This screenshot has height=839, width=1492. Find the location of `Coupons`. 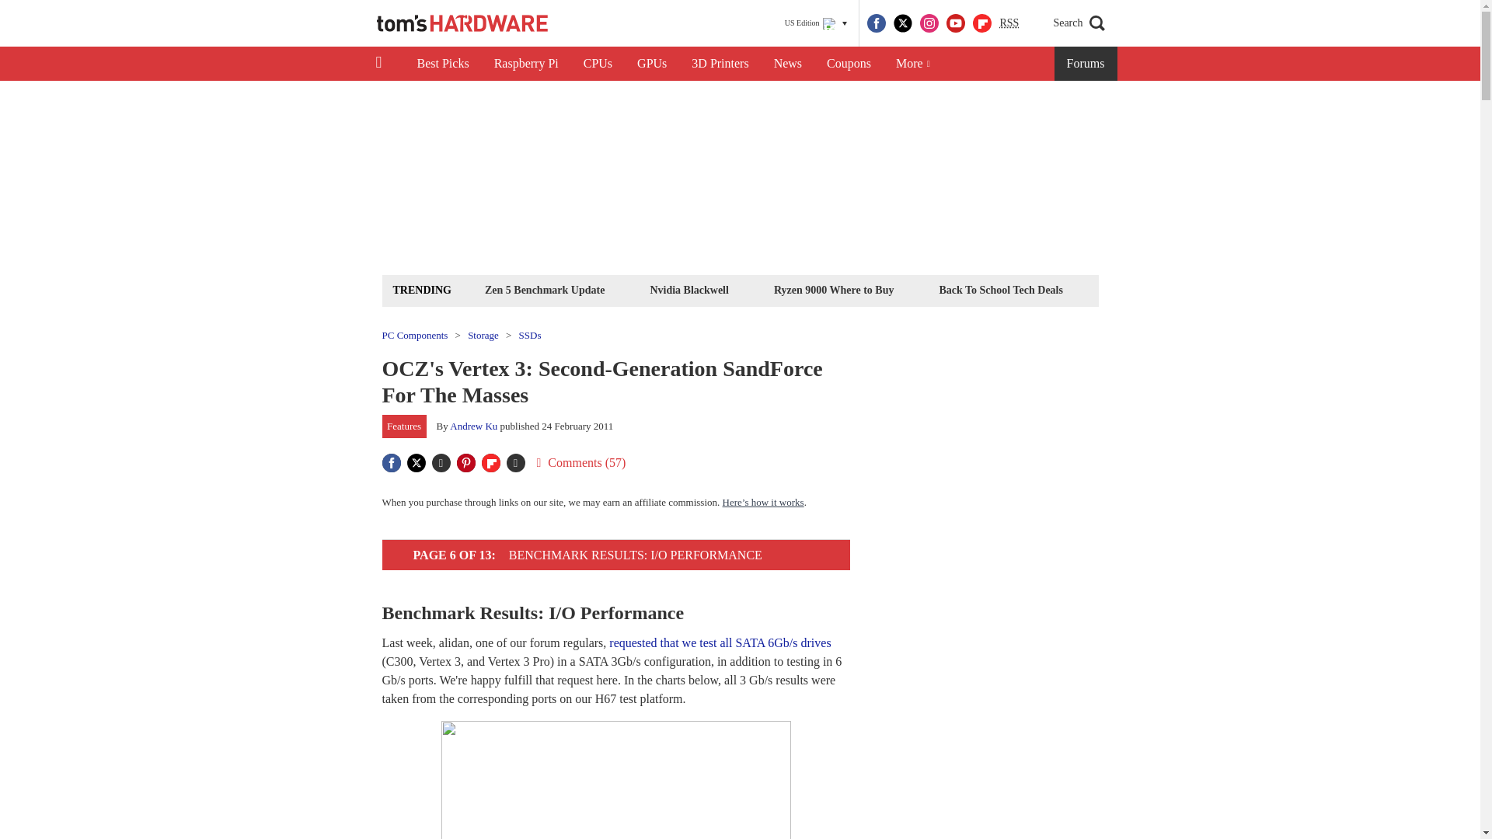

Coupons is located at coordinates (849, 64).